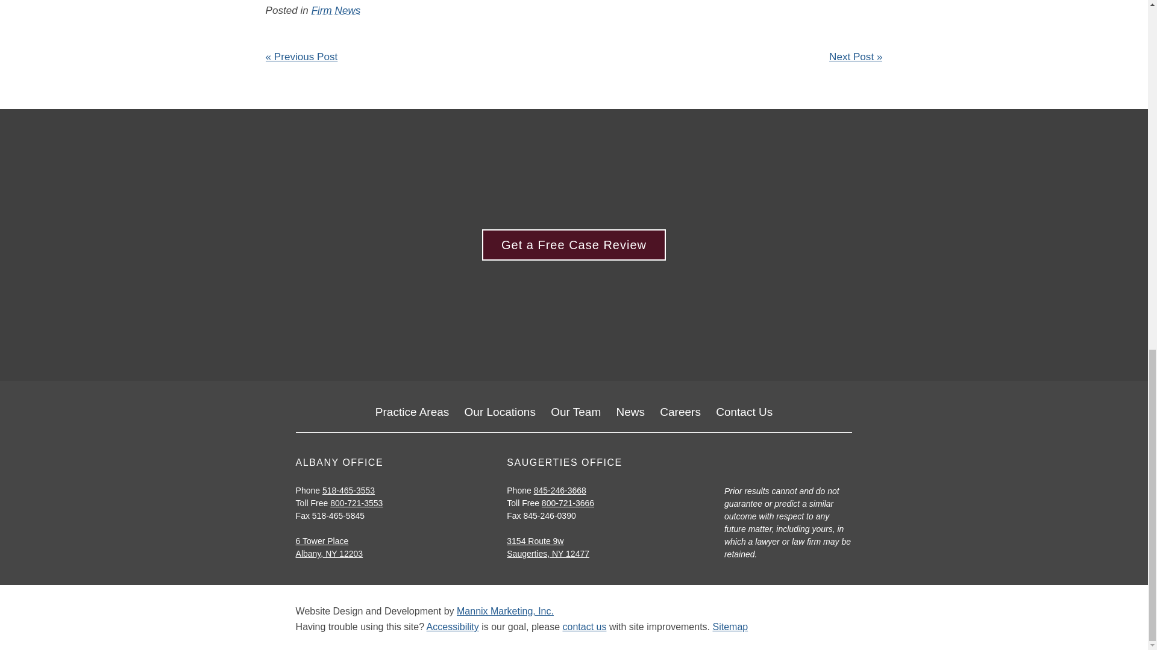 Image resolution: width=1157 pixels, height=650 pixels. Describe the element at coordinates (574, 245) in the screenshot. I see `Get a Free Case Review` at that location.